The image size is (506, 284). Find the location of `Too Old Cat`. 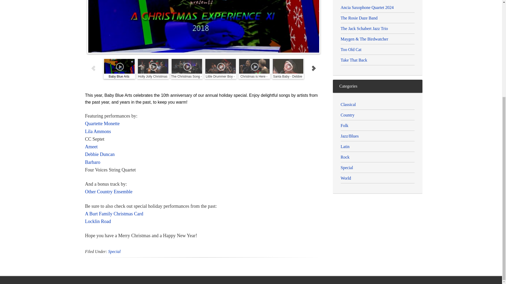

Too Old Cat is located at coordinates (351, 49).